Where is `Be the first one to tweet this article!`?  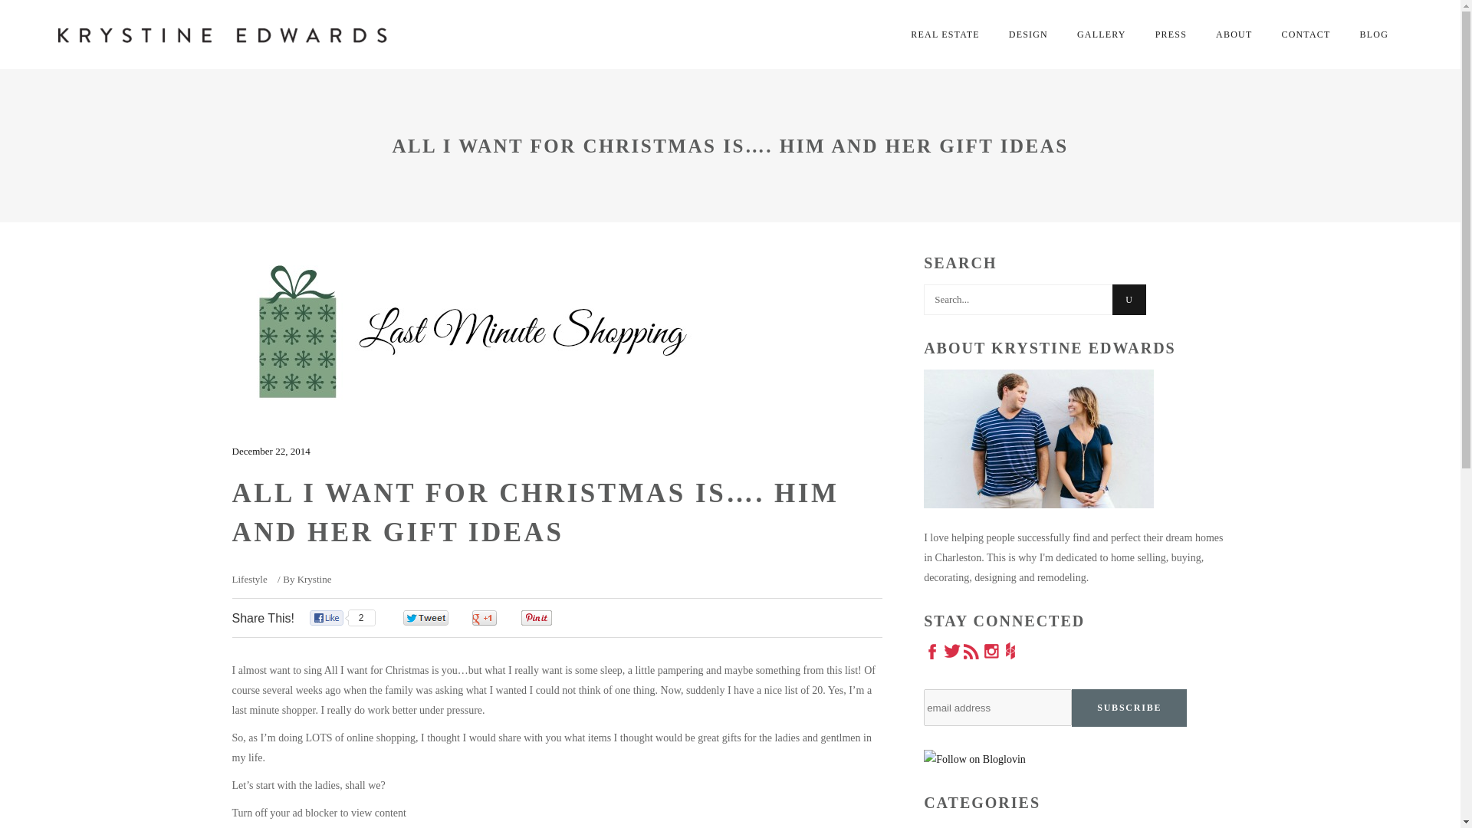
Be the first one to tweet this article! is located at coordinates (442, 618).